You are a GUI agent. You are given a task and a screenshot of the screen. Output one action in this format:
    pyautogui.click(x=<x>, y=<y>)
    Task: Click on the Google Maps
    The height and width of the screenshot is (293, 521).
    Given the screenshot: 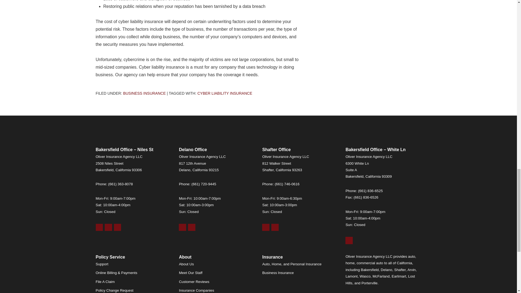 What is the action you would take?
    pyautogui.click(x=182, y=227)
    